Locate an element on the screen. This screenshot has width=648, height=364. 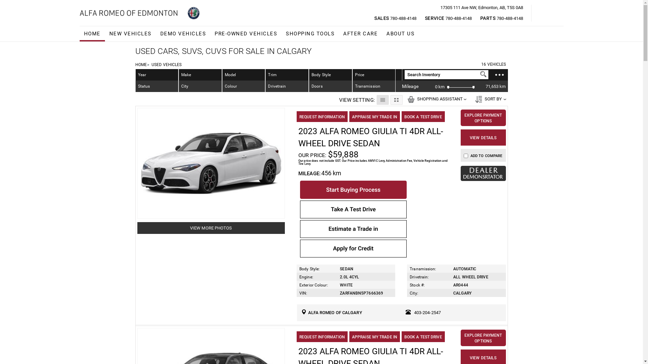
Sort By is located at coordinates (479, 99).